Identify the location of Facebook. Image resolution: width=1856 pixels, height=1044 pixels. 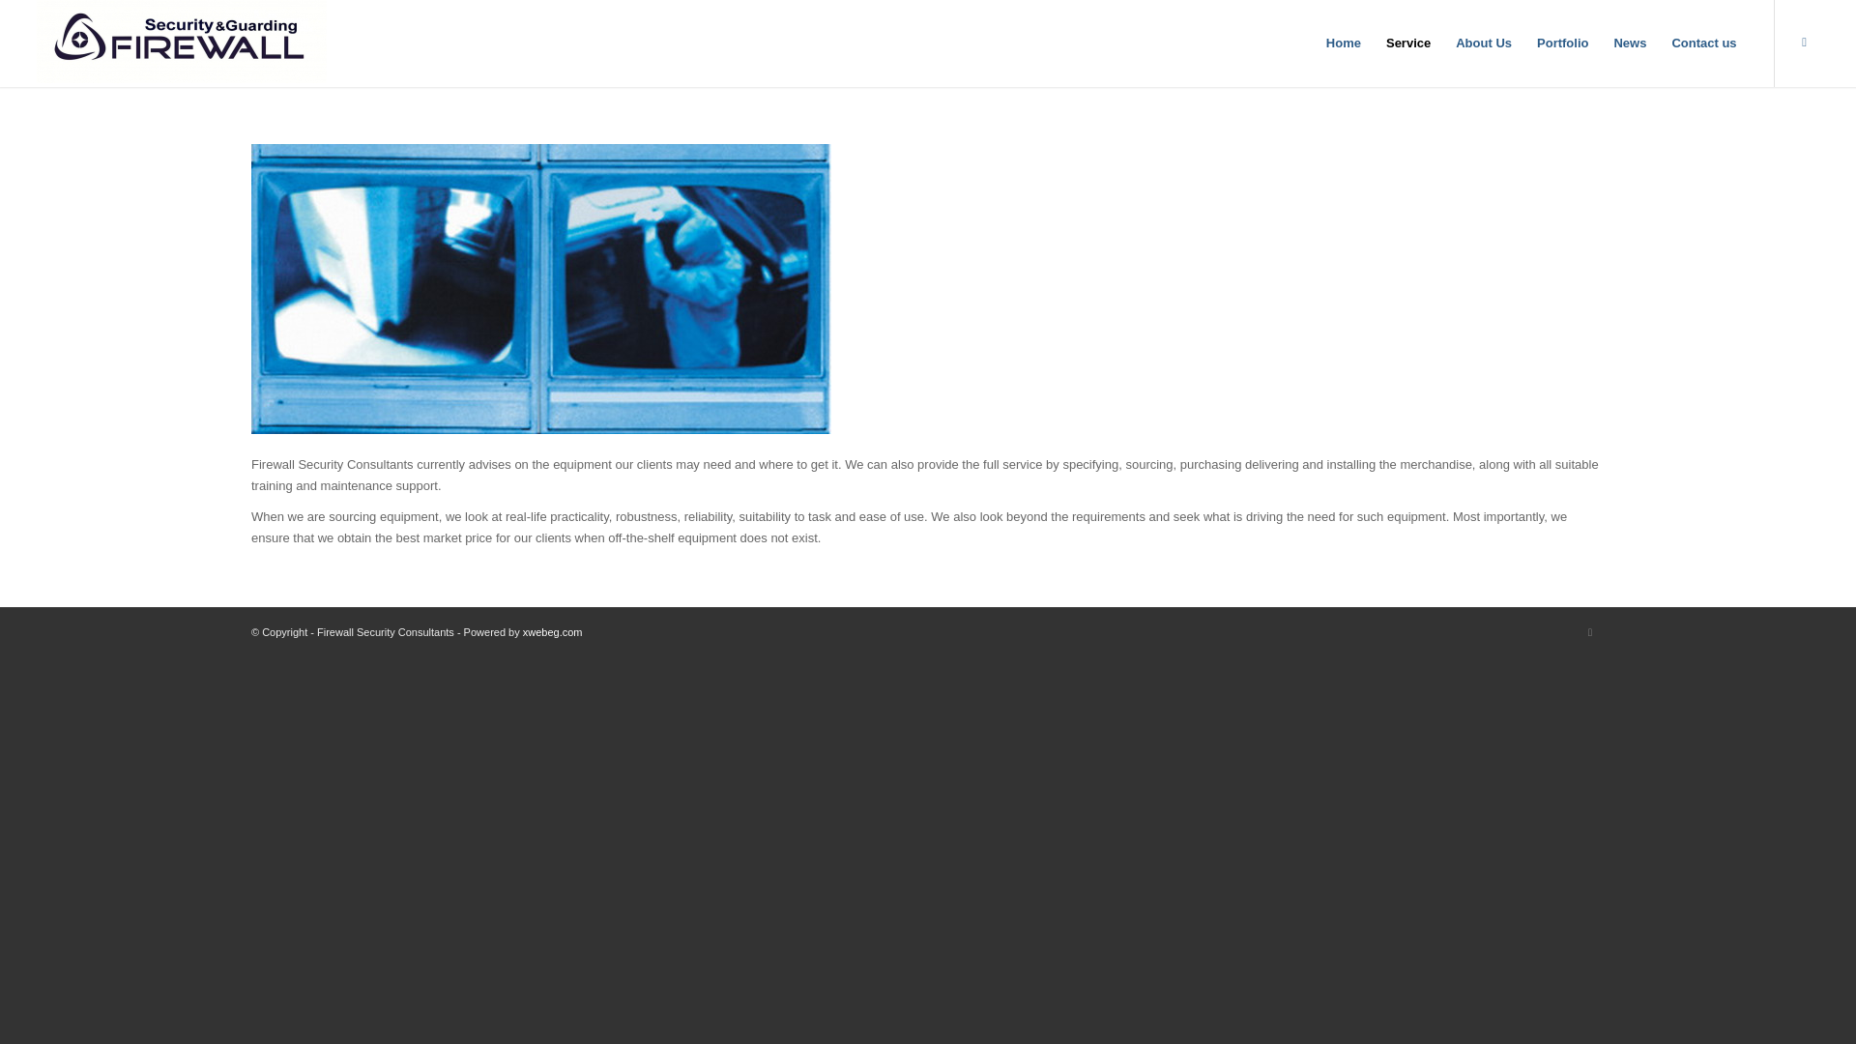
(1590, 632).